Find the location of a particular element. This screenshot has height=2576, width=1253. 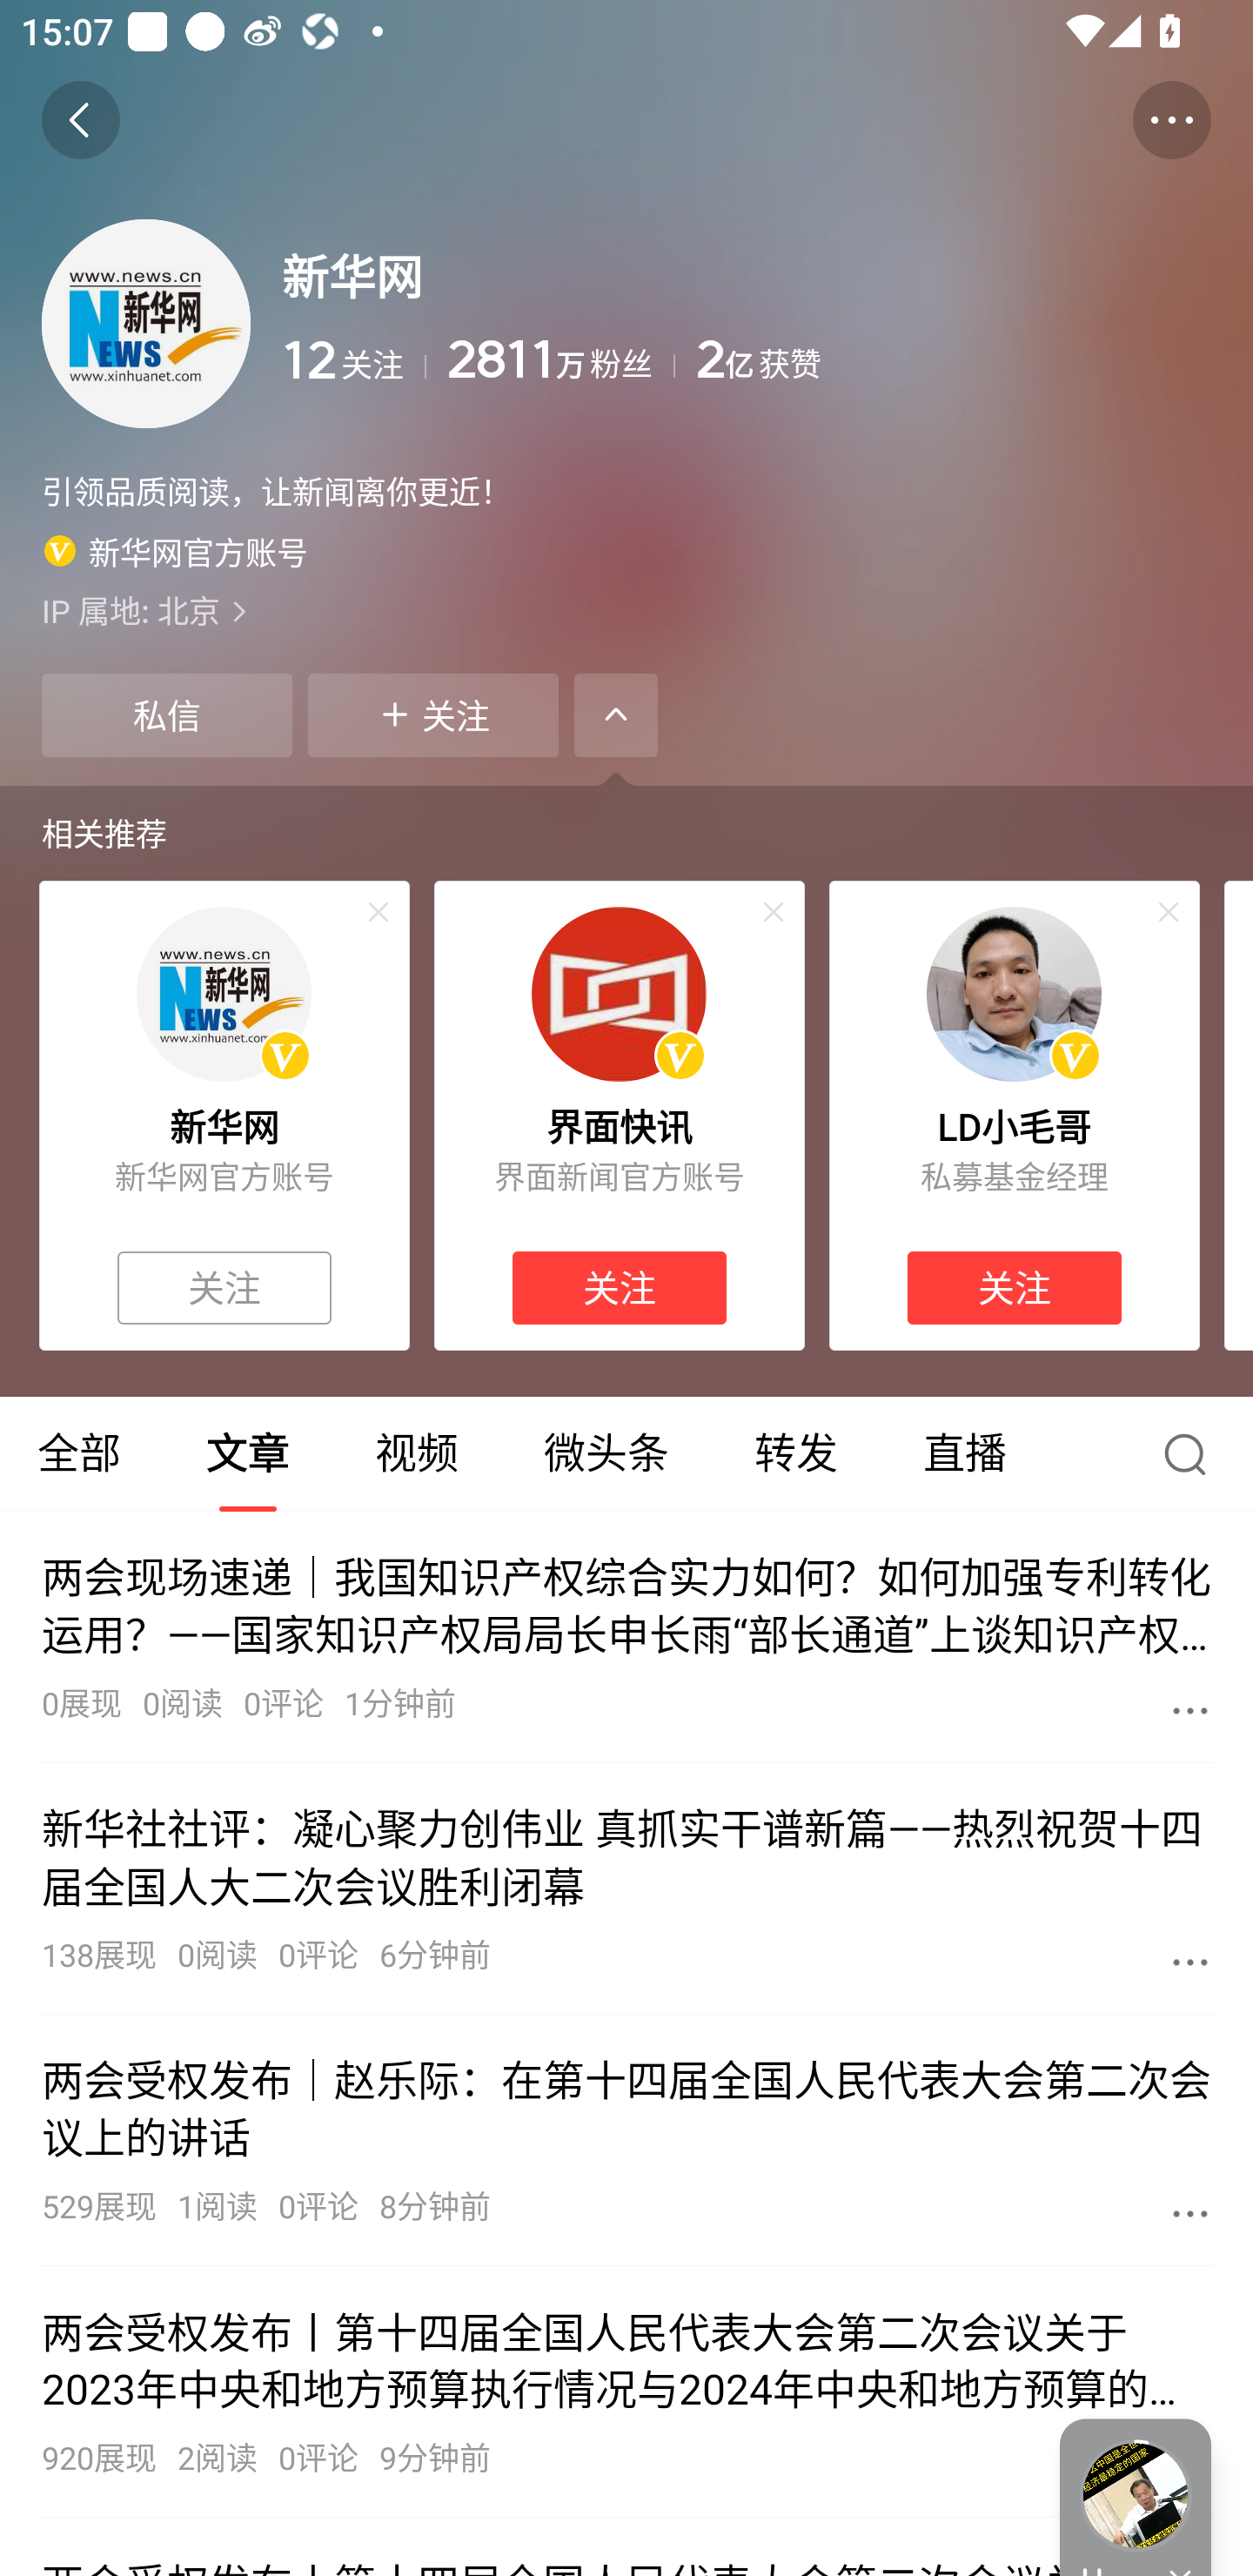

直播 is located at coordinates (965, 1453).